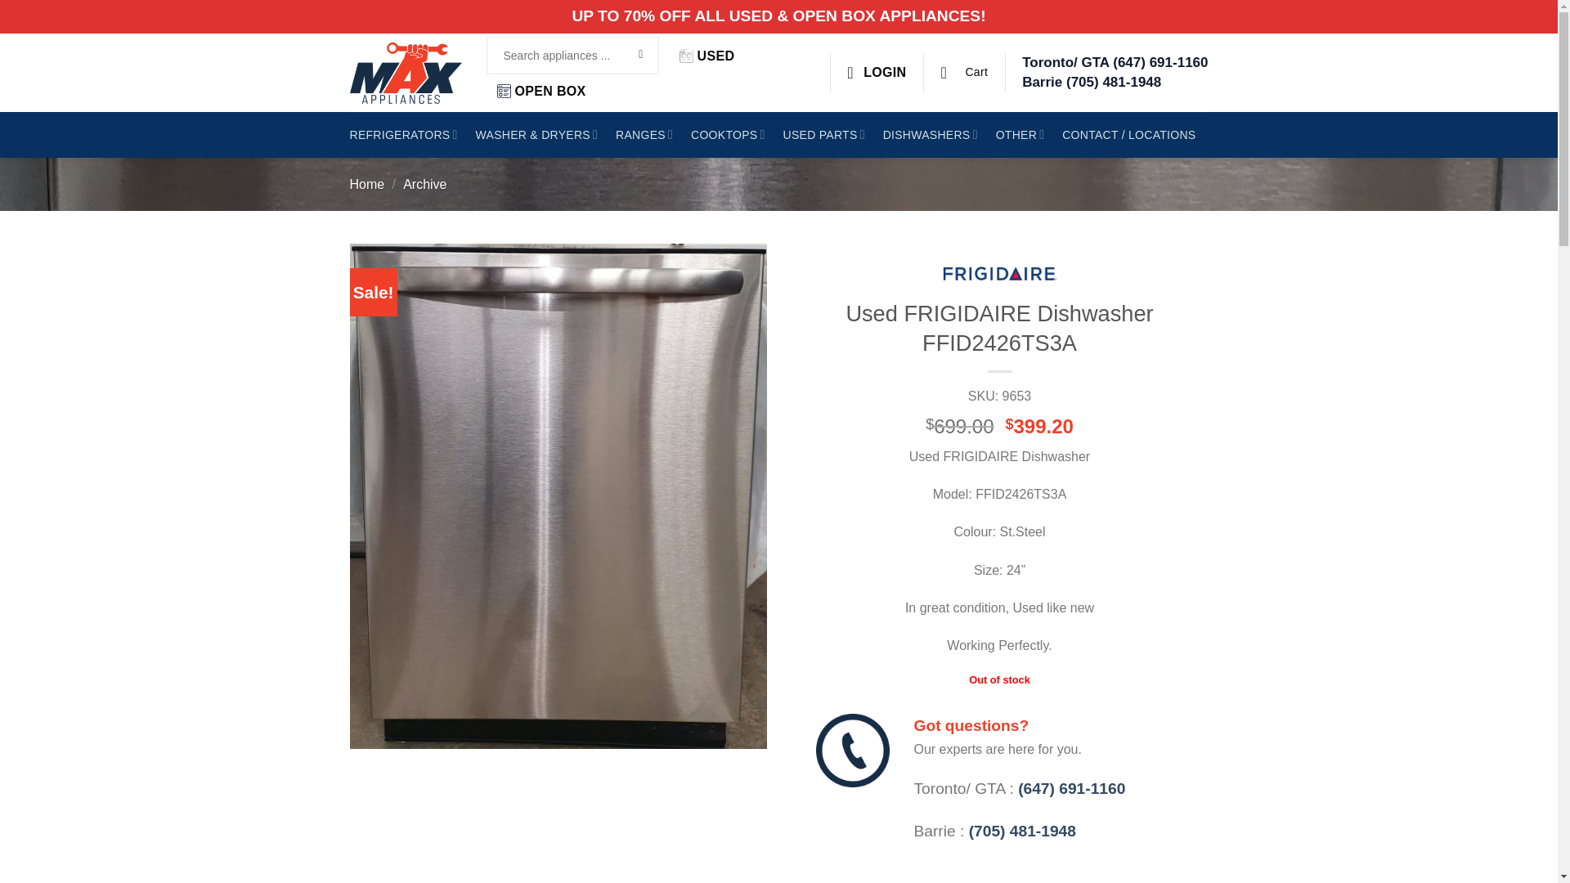 The height and width of the screenshot is (883, 1570). I want to click on Used FRIGIDAIRE Dishwasher FFID2426TS3A, so click(853, 751).